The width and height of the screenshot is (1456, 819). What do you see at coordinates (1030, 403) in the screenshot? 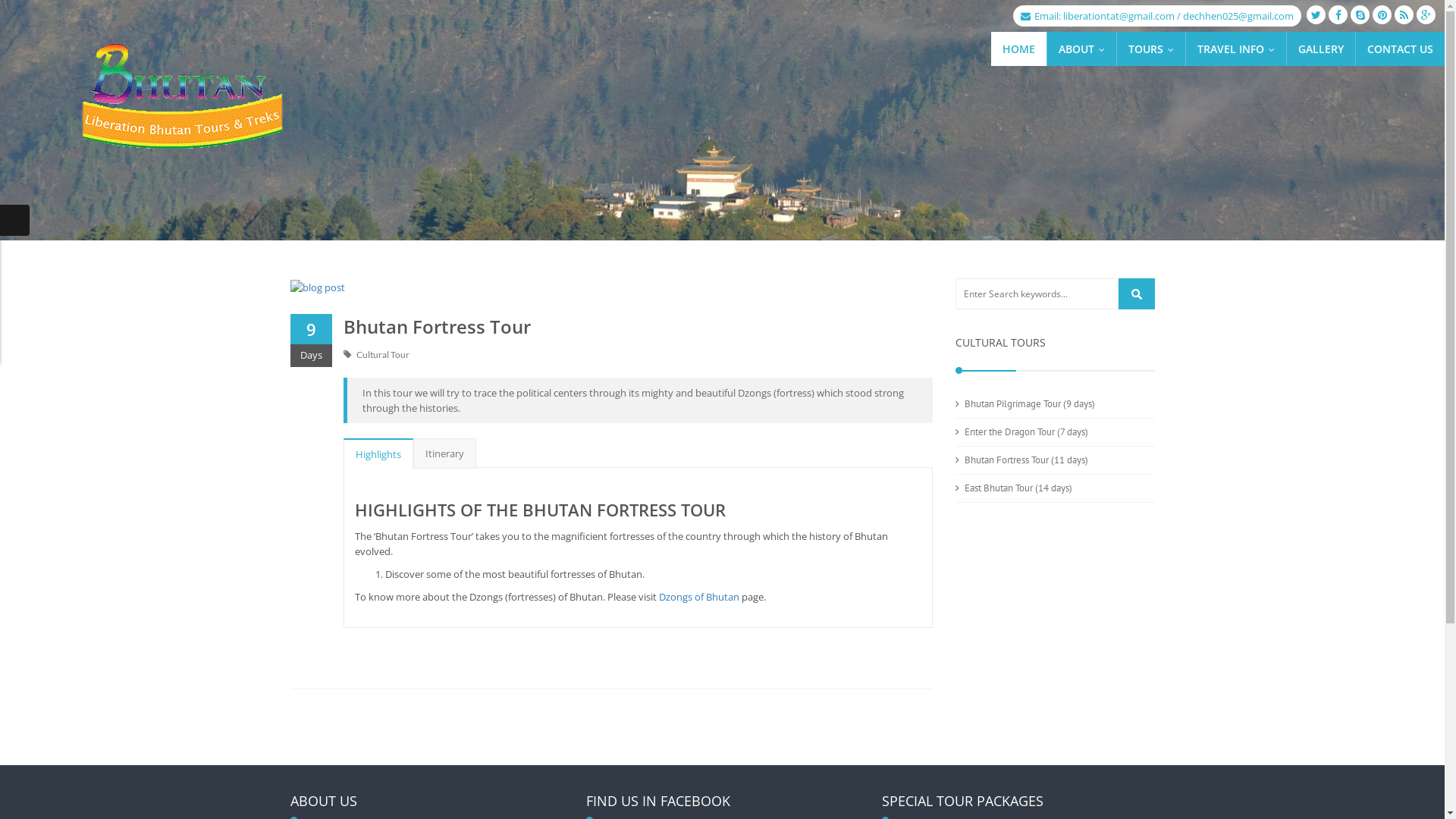
I see `Bhutan Pilgrimage Tour (9 days)` at bounding box center [1030, 403].